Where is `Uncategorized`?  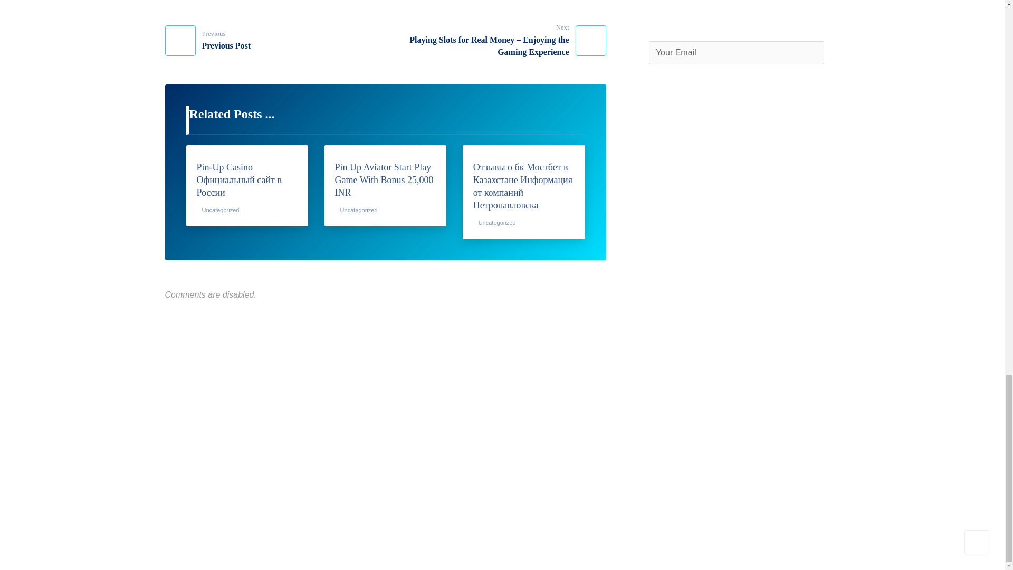
Uncategorized is located at coordinates (497, 222).